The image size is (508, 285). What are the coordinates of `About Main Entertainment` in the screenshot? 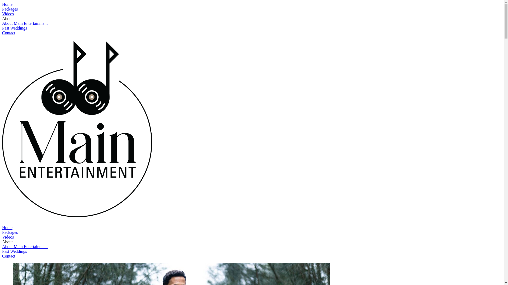 It's located at (25, 23).